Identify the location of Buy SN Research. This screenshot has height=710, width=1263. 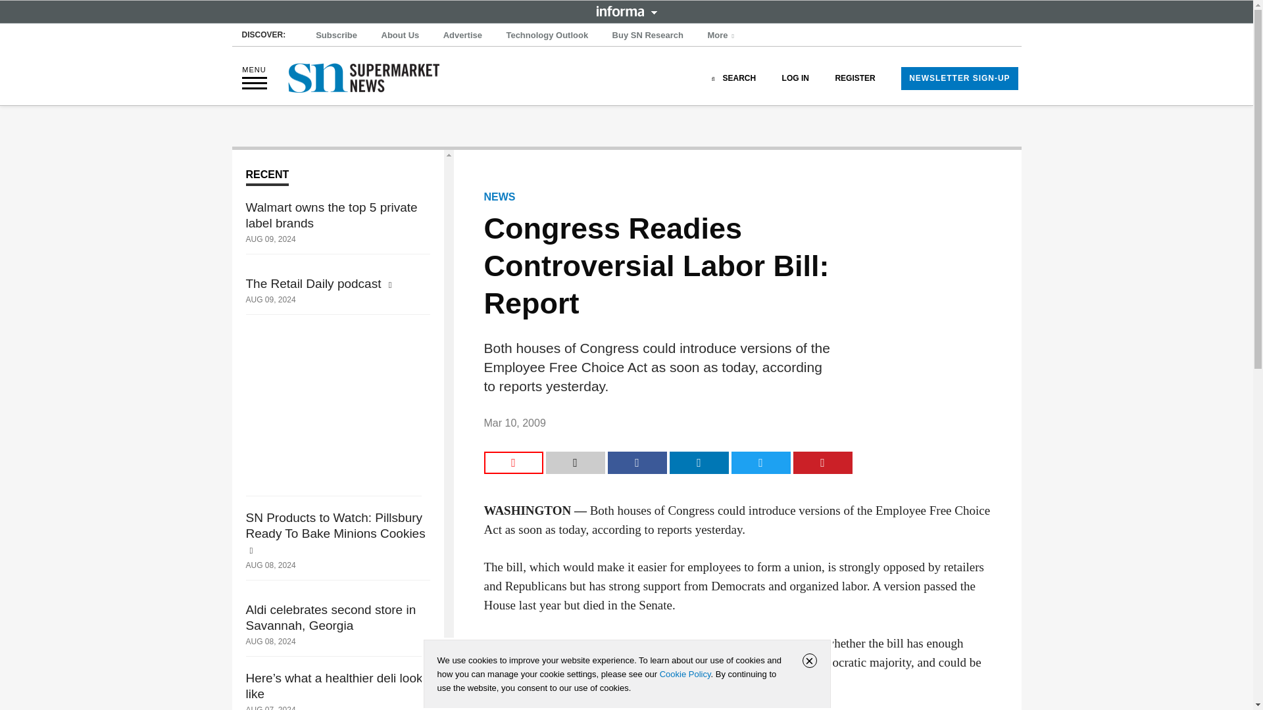
(647, 35).